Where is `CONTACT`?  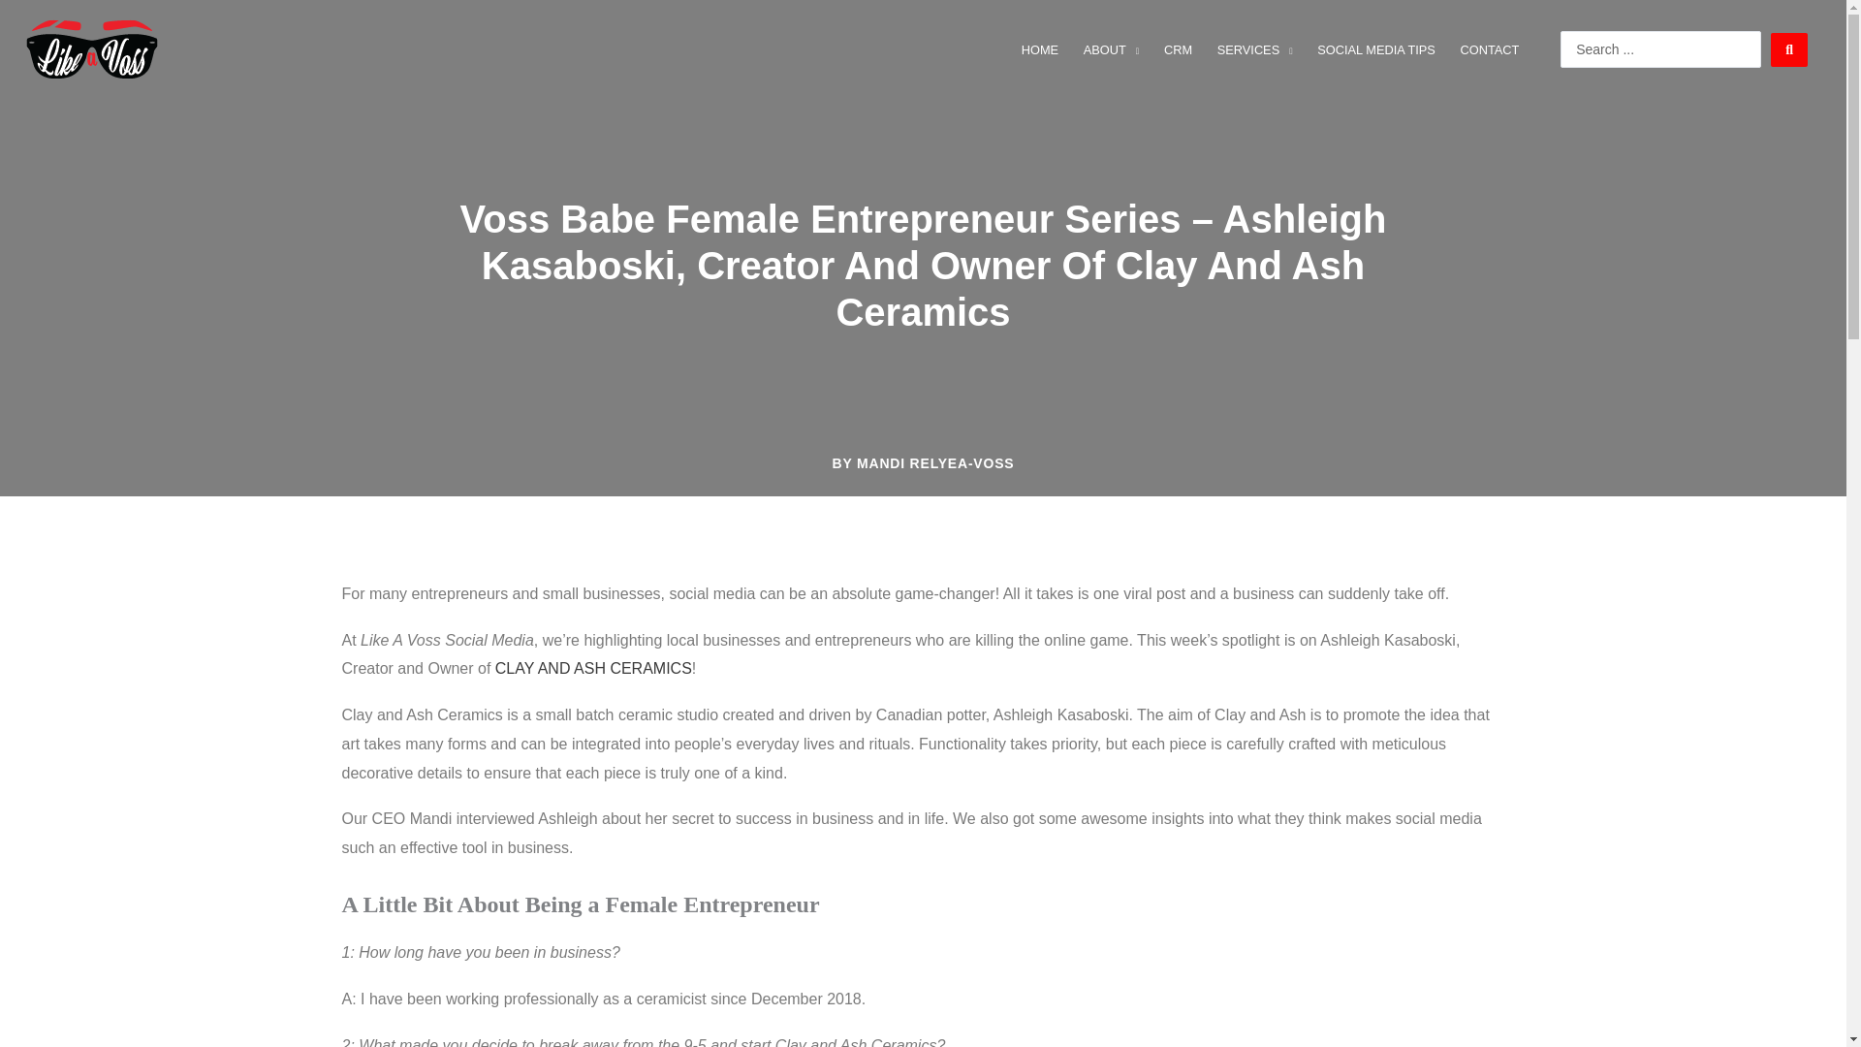 CONTACT is located at coordinates (1489, 50).